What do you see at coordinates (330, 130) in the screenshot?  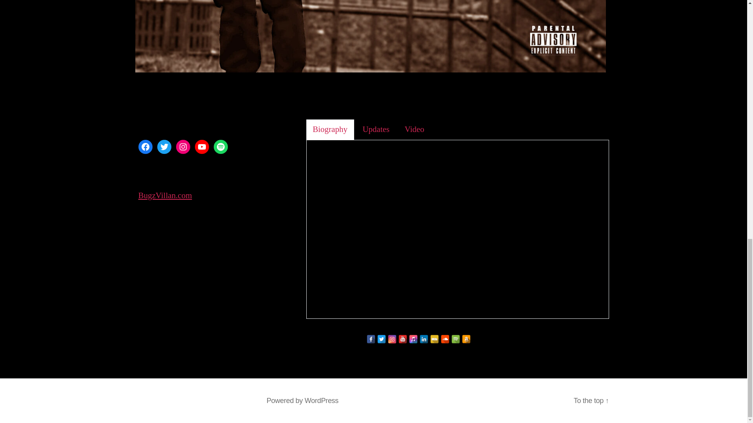 I see `Biography` at bounding box center [330, 130].